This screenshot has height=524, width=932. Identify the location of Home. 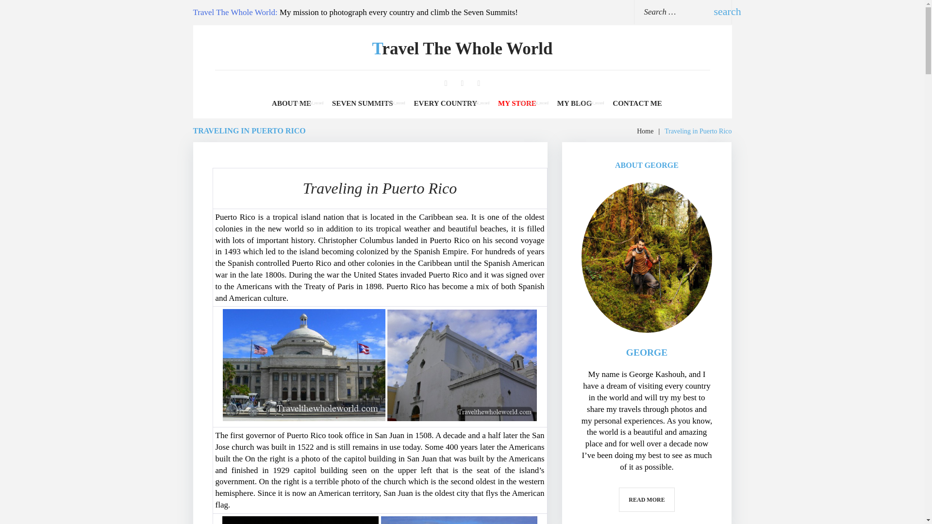
(645, 131).